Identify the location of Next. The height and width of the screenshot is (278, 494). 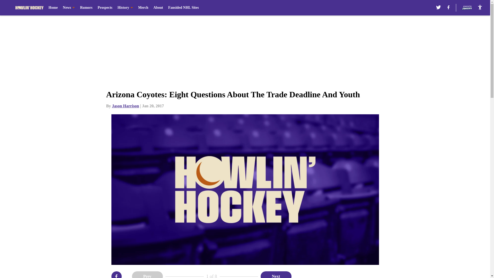
(276, 275).